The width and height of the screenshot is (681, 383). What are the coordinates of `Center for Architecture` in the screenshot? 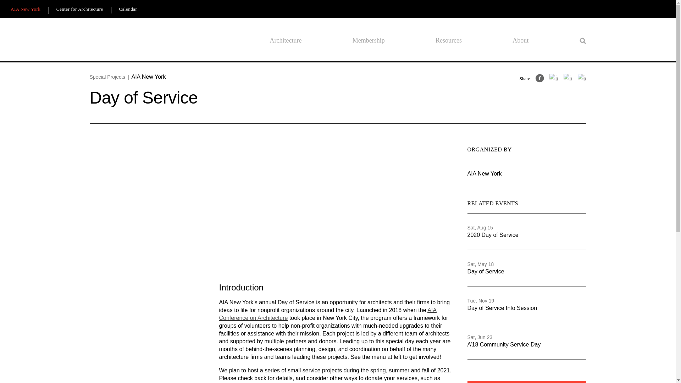 It's located at (79, 9).